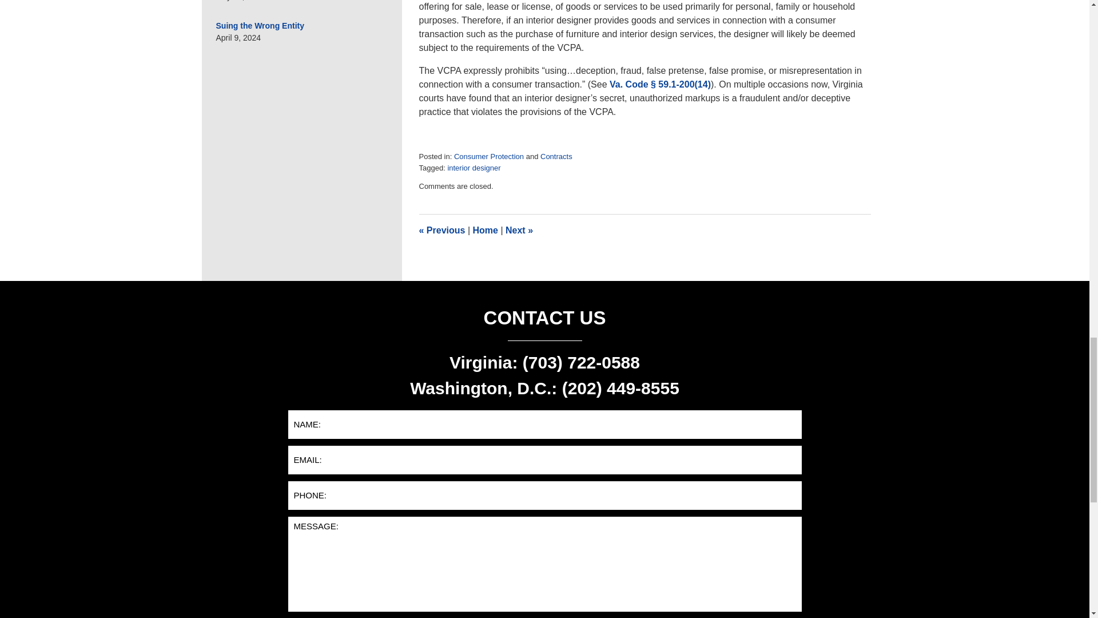  What do you see at coordinates (488, 156) in the screenshot?
I see `View all posts in Consumer Protection` at bounding box center [488, 156].